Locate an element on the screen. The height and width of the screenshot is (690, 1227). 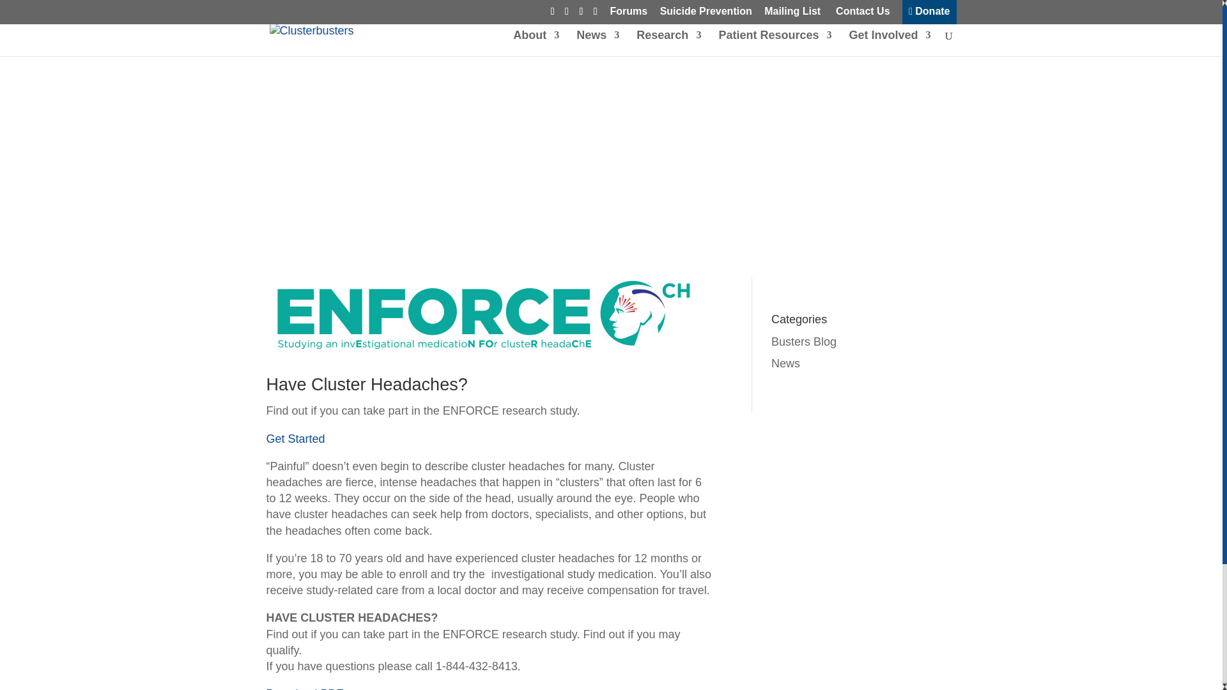
Contact Us is located at coordinates (861, 15).